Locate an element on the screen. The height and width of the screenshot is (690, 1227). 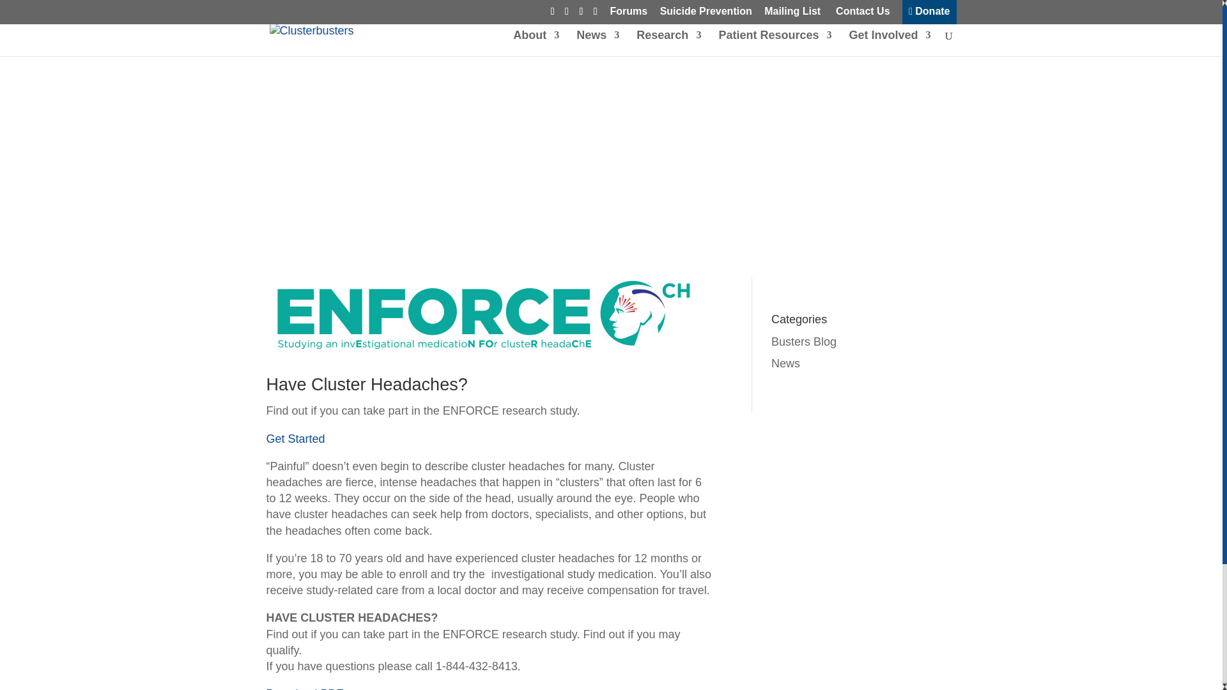
Contact Us is located at coordinates (861, 15).